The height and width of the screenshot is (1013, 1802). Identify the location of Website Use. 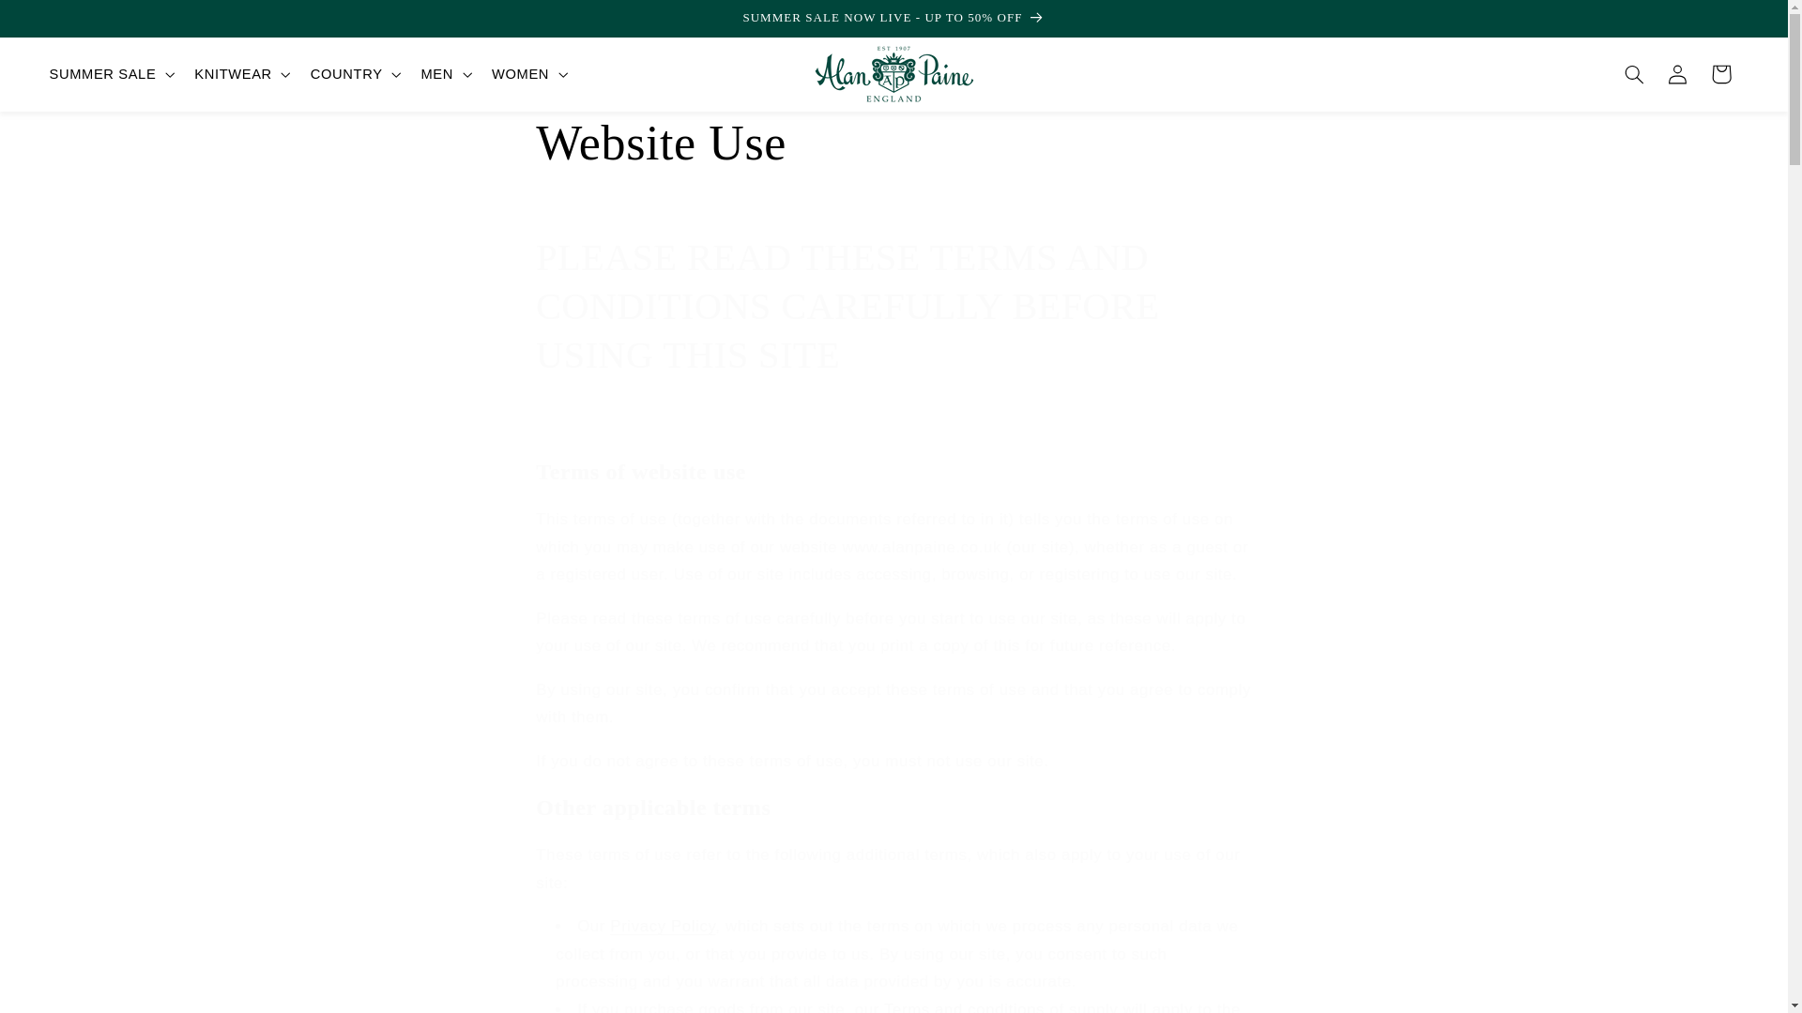
(893, 143).